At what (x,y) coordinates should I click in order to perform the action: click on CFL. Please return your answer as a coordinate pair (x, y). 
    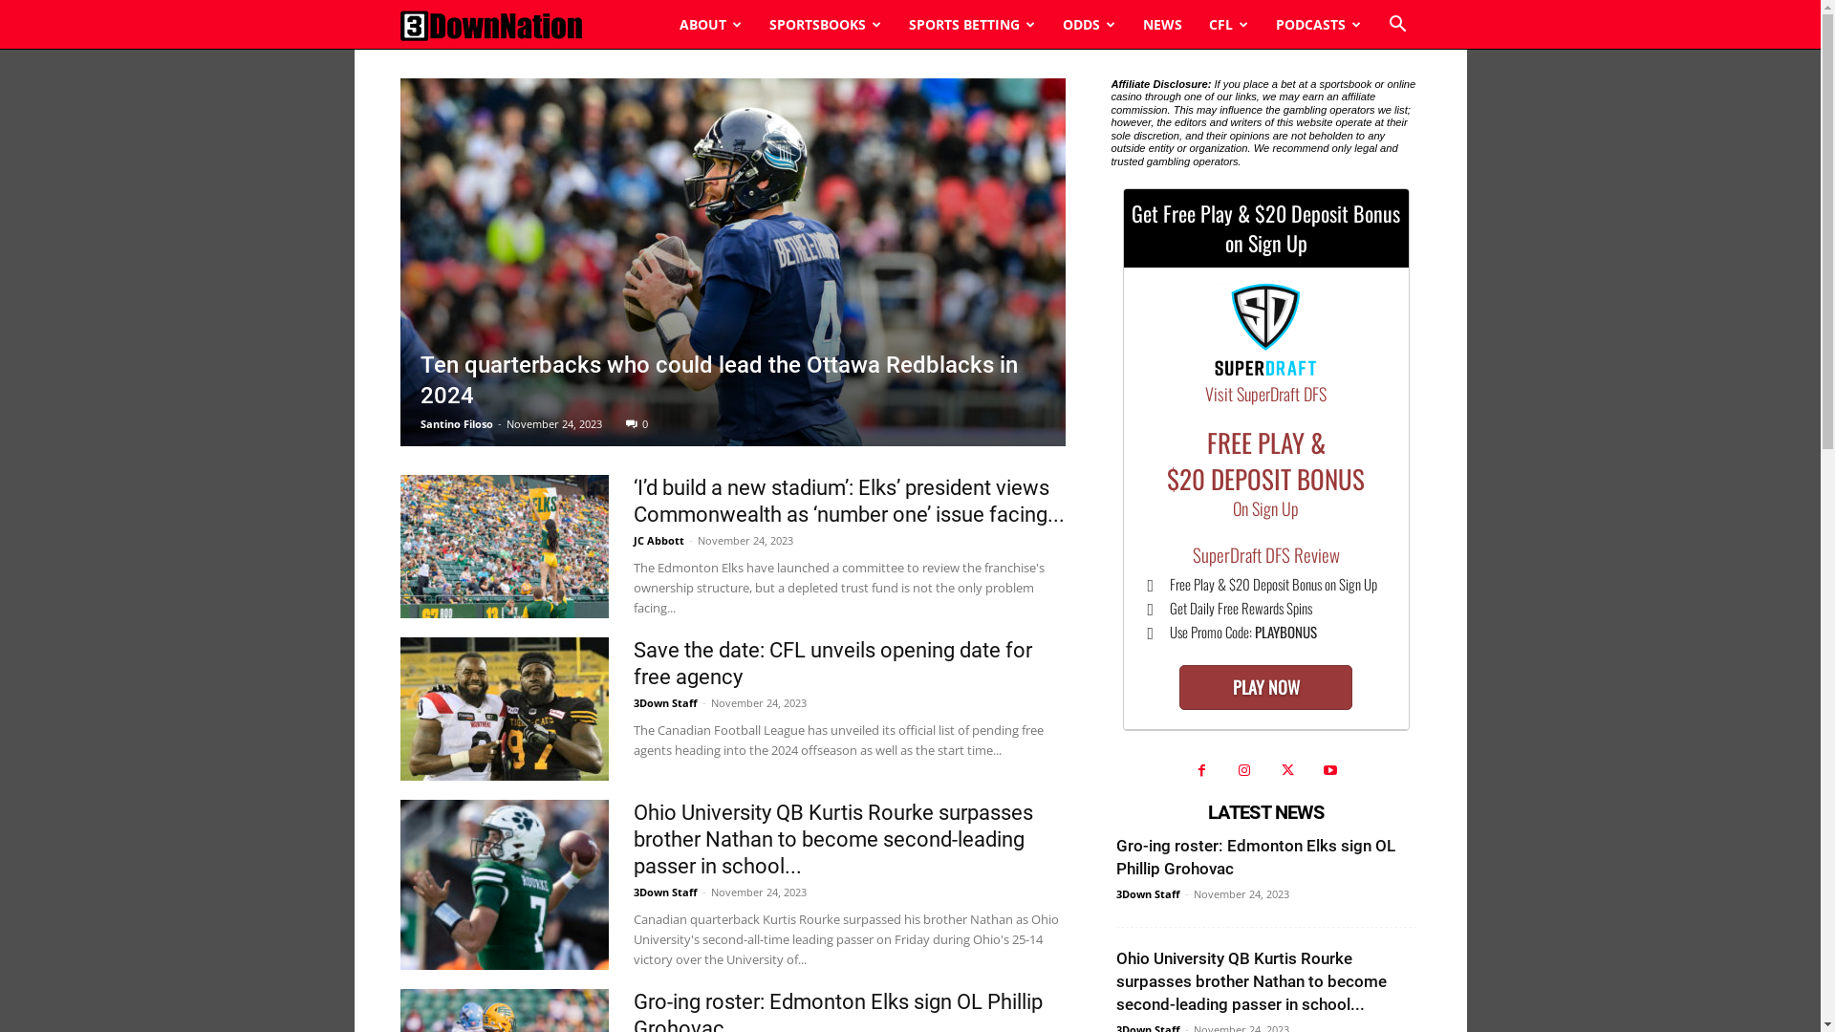
    Looking at the image, I should click on (1228, 25).